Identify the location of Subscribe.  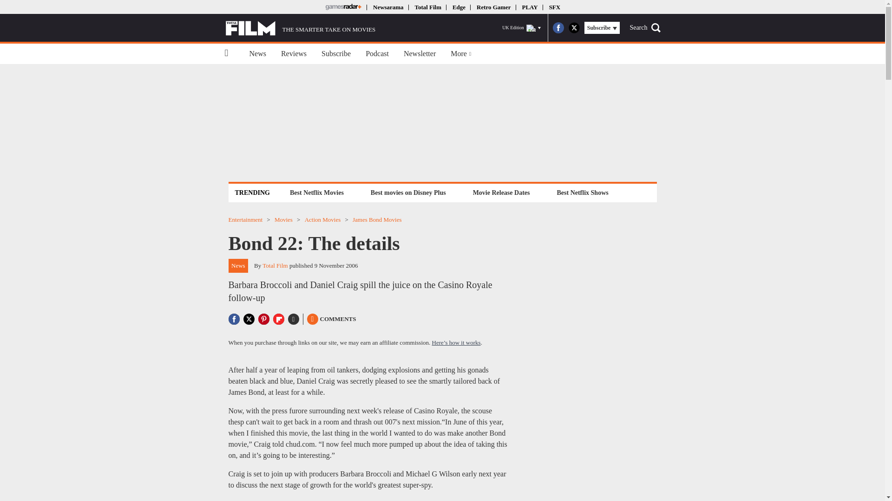
(336, 54).